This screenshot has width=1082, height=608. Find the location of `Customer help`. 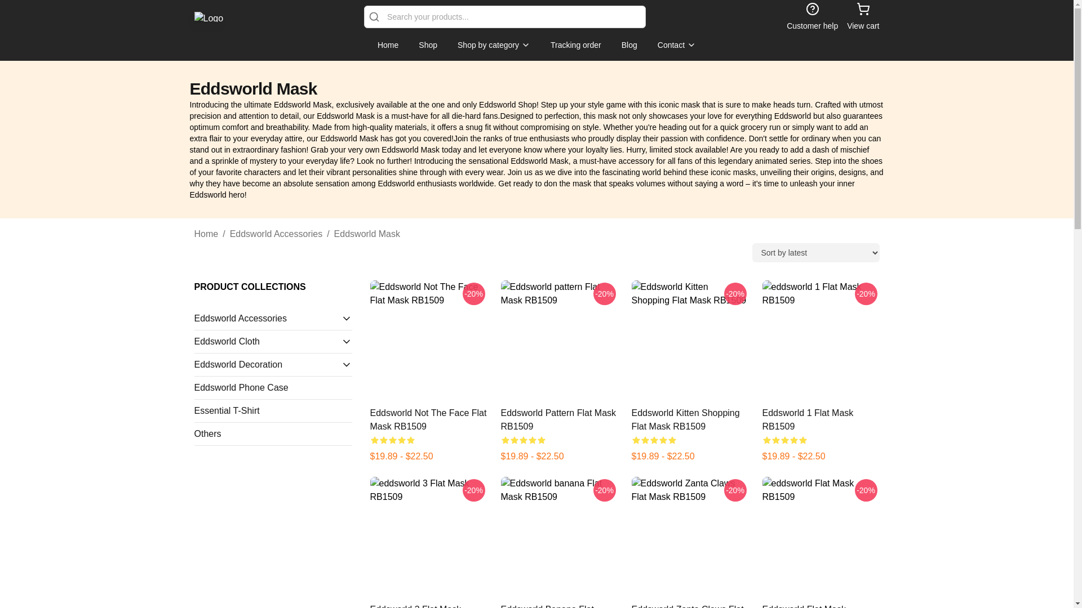

Customer help is located at coordinates (812, 17).